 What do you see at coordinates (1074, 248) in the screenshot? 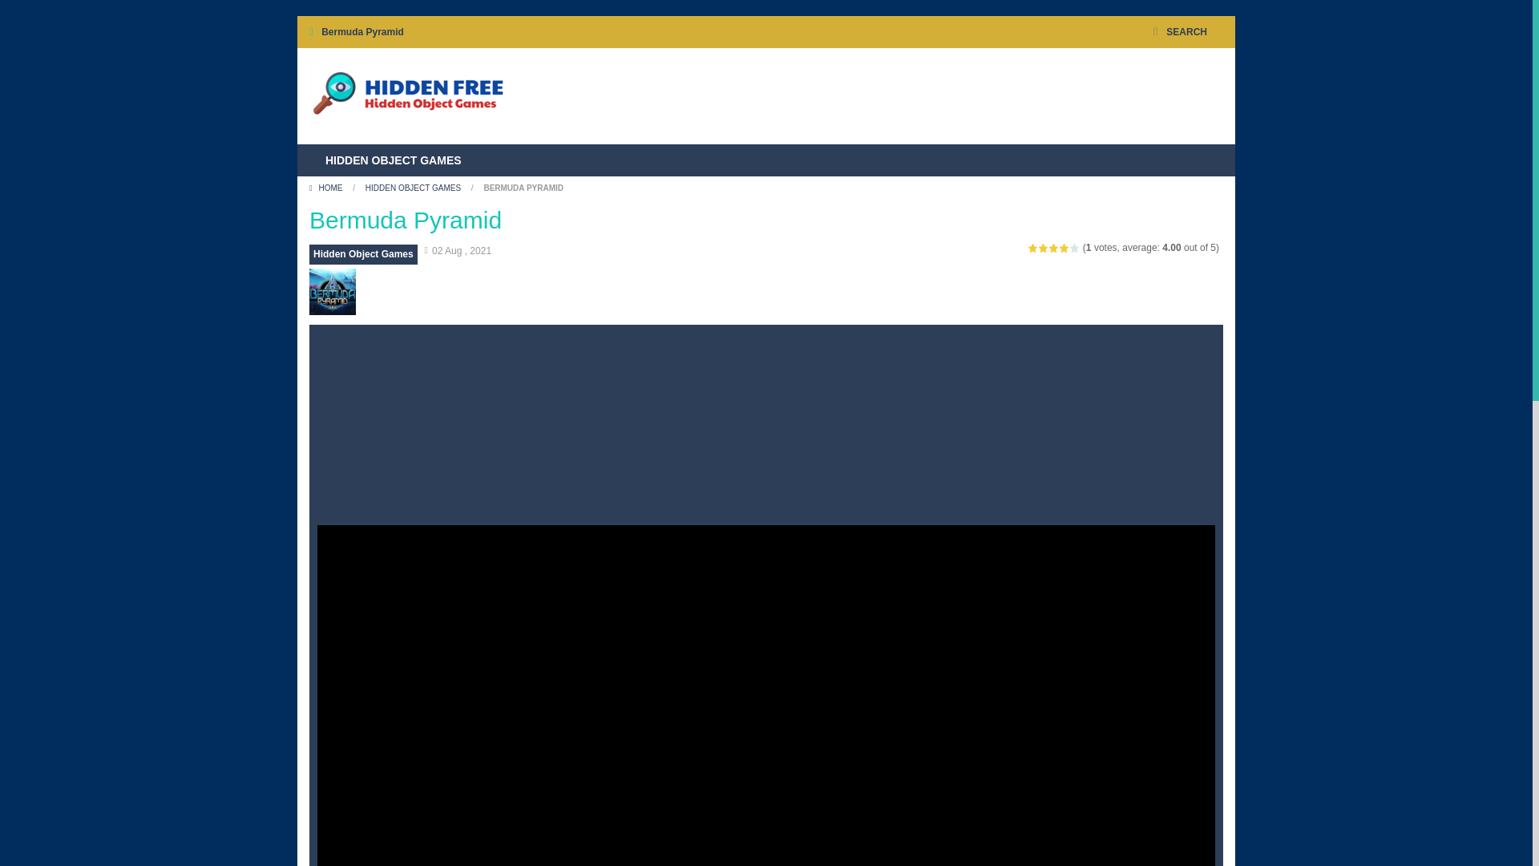
I see `5 Stars` at bounding box center [1074, 248].